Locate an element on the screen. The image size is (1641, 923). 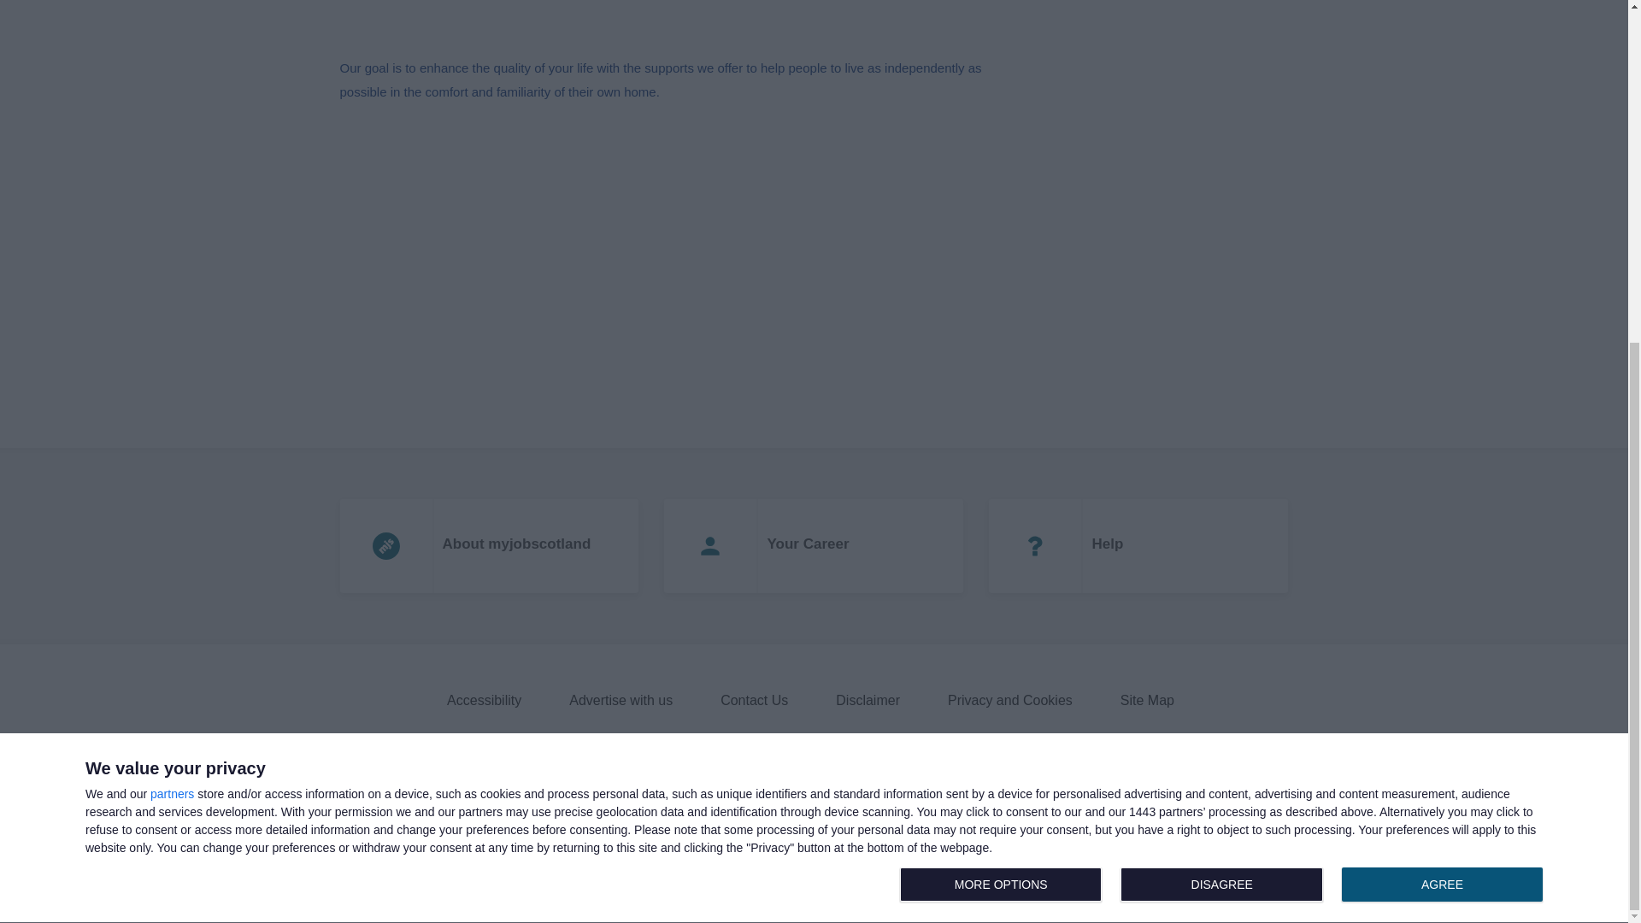
partners is located at coordinates (172, 256).